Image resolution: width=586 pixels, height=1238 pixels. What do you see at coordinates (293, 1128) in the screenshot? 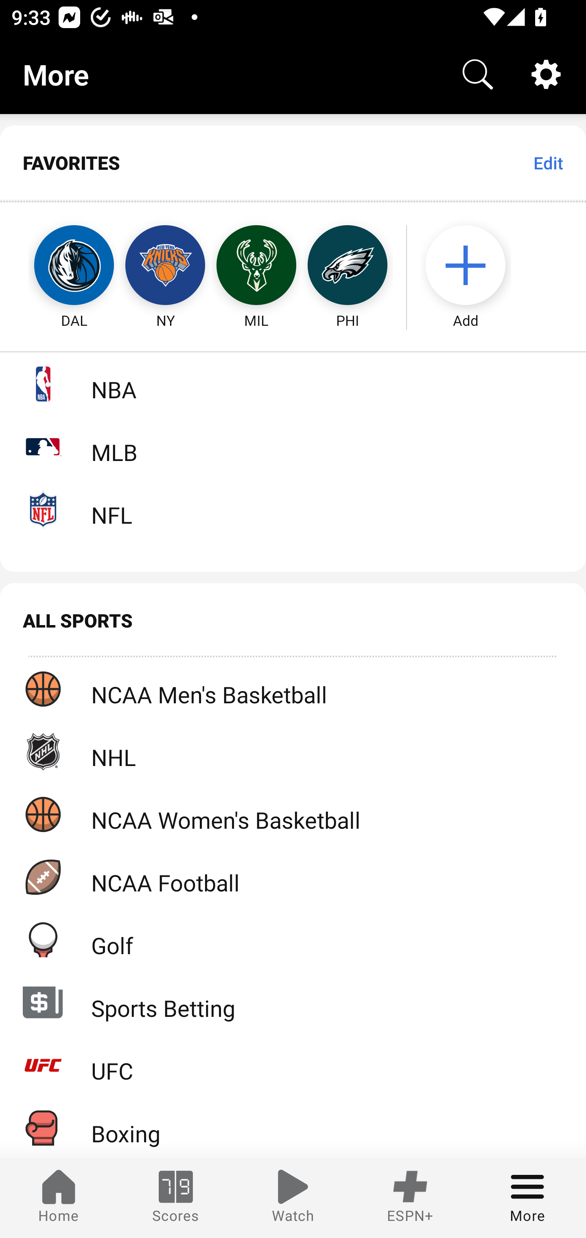
I see `Boxing` at bounding box center [293, 1128].